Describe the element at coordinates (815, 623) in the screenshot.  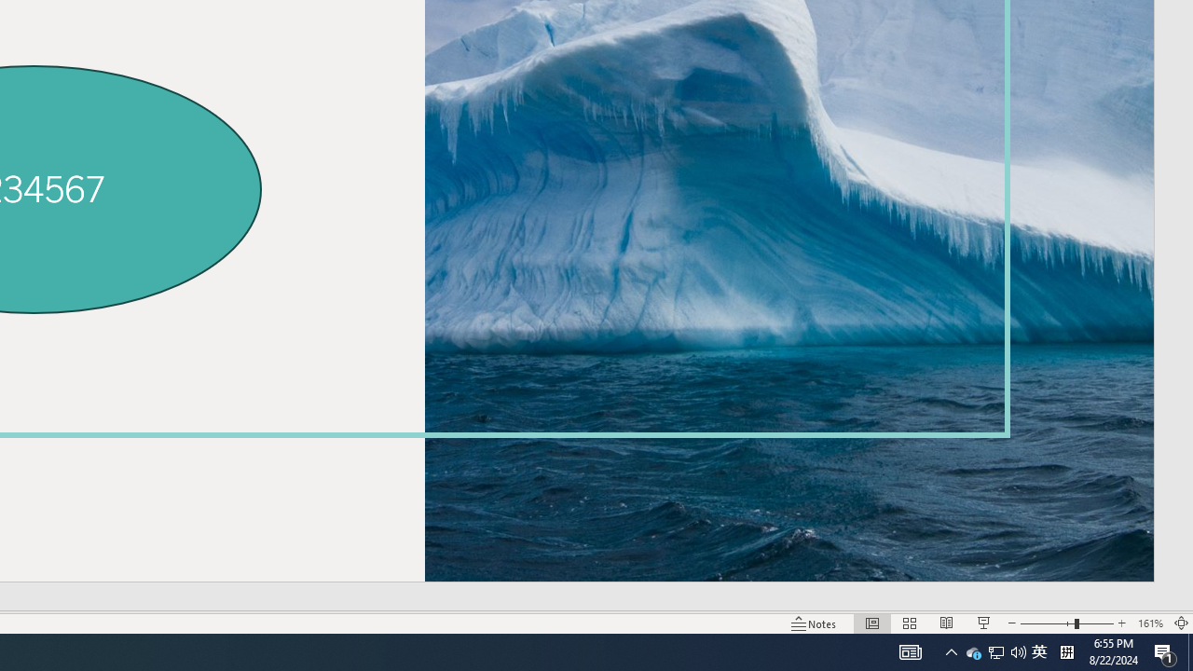
I see `AutomationID: 4105` at that location.